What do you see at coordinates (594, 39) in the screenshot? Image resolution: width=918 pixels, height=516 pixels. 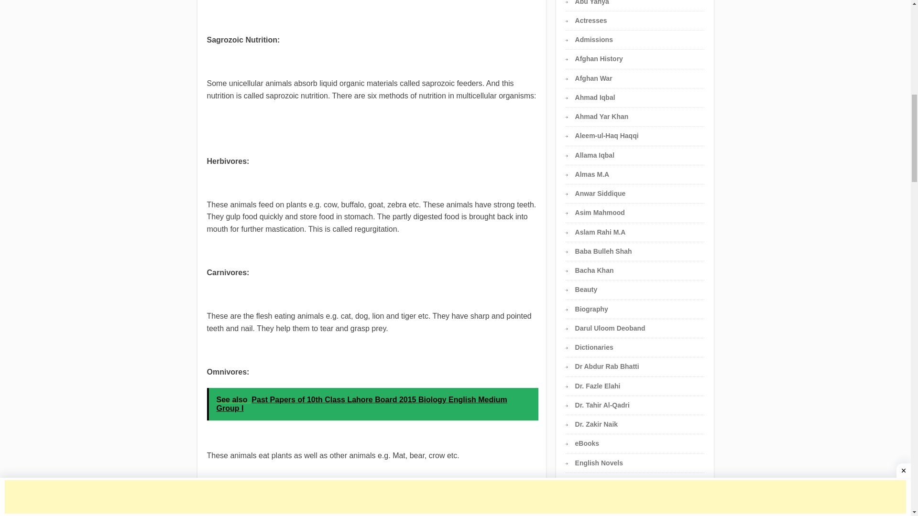 I see `Admissions` at bounding box center [594, 39].